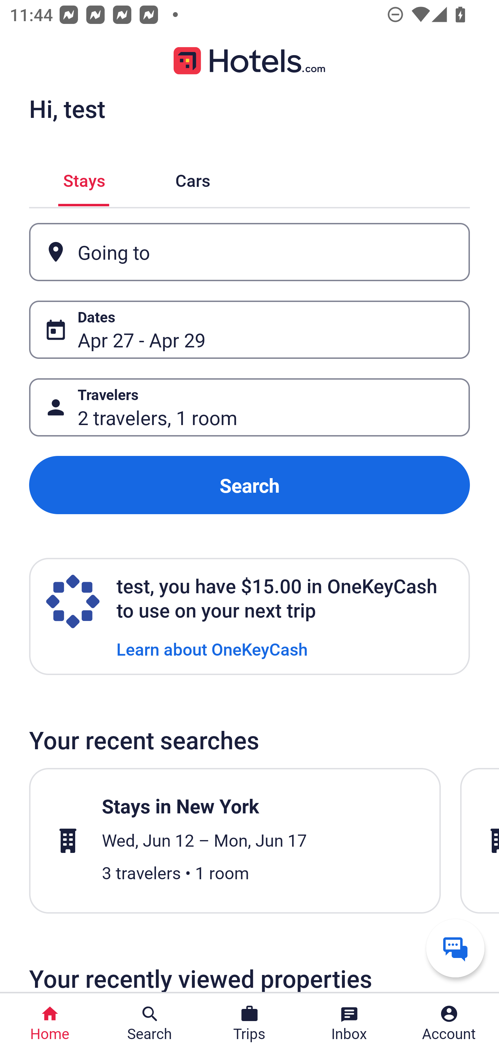  What do you see at coordinates (455, 948) in the screenshot?
I see `Get help from a virtual agent` at bounding box center [455, 948].